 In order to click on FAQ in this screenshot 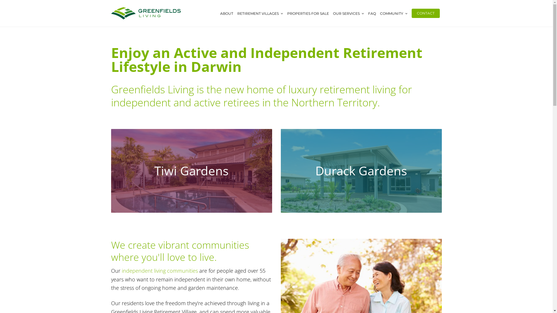, I will do `click(372, 13)`.